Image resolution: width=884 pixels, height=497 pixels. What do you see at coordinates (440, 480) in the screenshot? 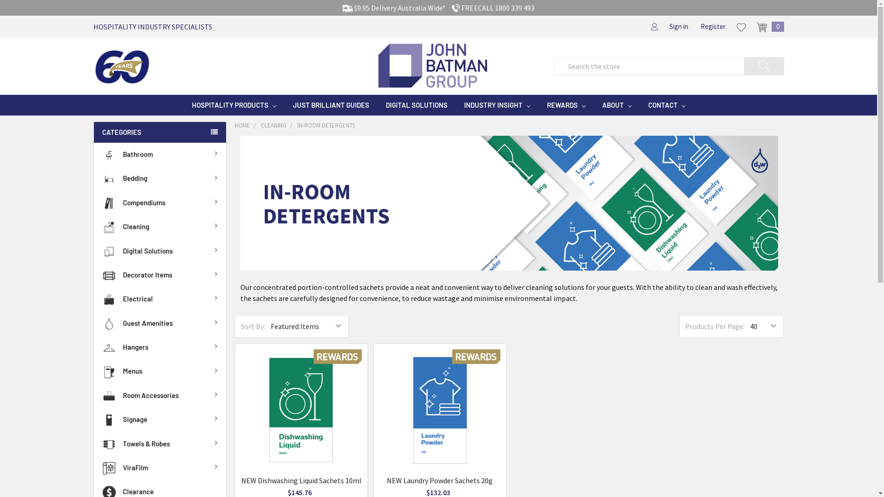
I see `NEW Laundry Powder Sachets 20g` at bounding box center [440, 480].